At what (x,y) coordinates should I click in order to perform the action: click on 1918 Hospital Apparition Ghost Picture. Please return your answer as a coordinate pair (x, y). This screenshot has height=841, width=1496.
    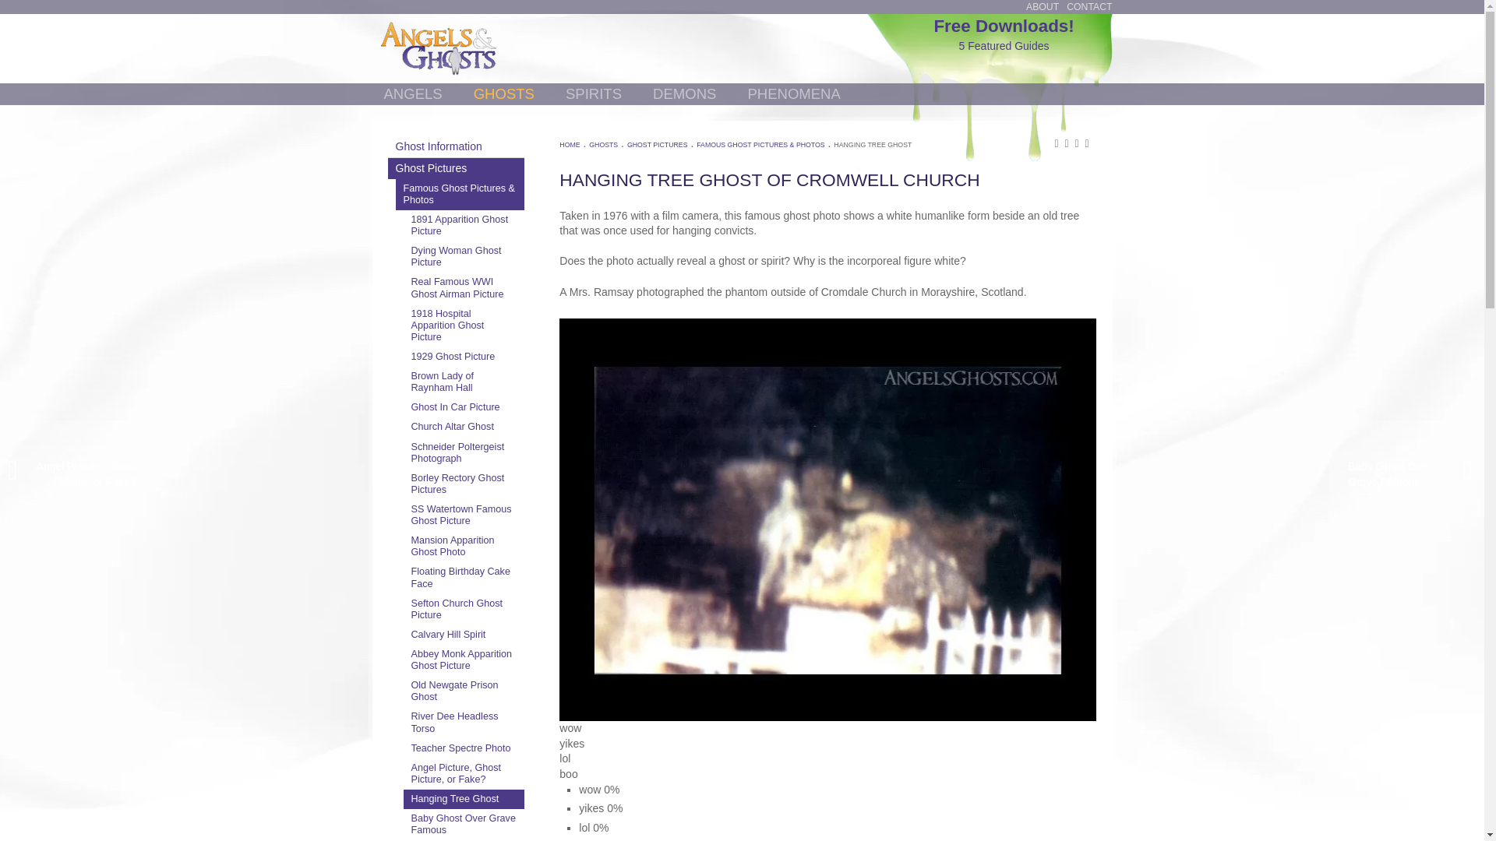
    Looking at the image, I should click on (464, 325).